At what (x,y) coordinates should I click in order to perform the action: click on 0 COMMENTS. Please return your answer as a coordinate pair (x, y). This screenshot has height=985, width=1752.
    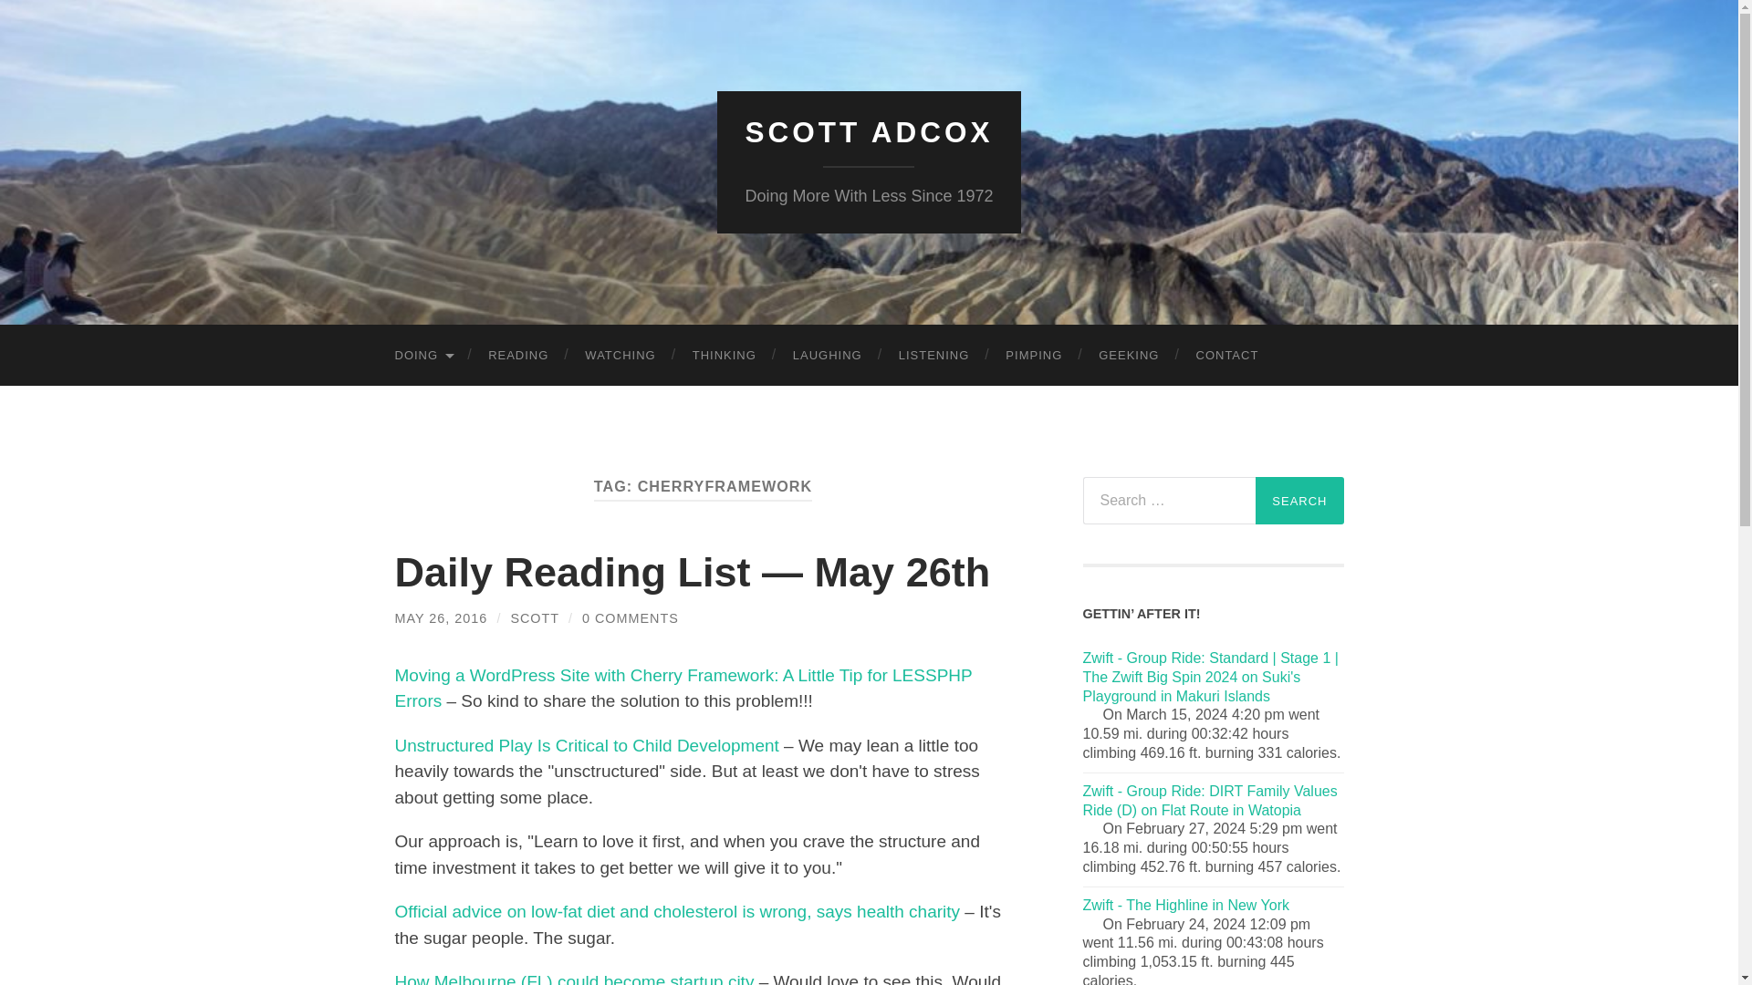
    Looking at the image, I should click on (630, 617).